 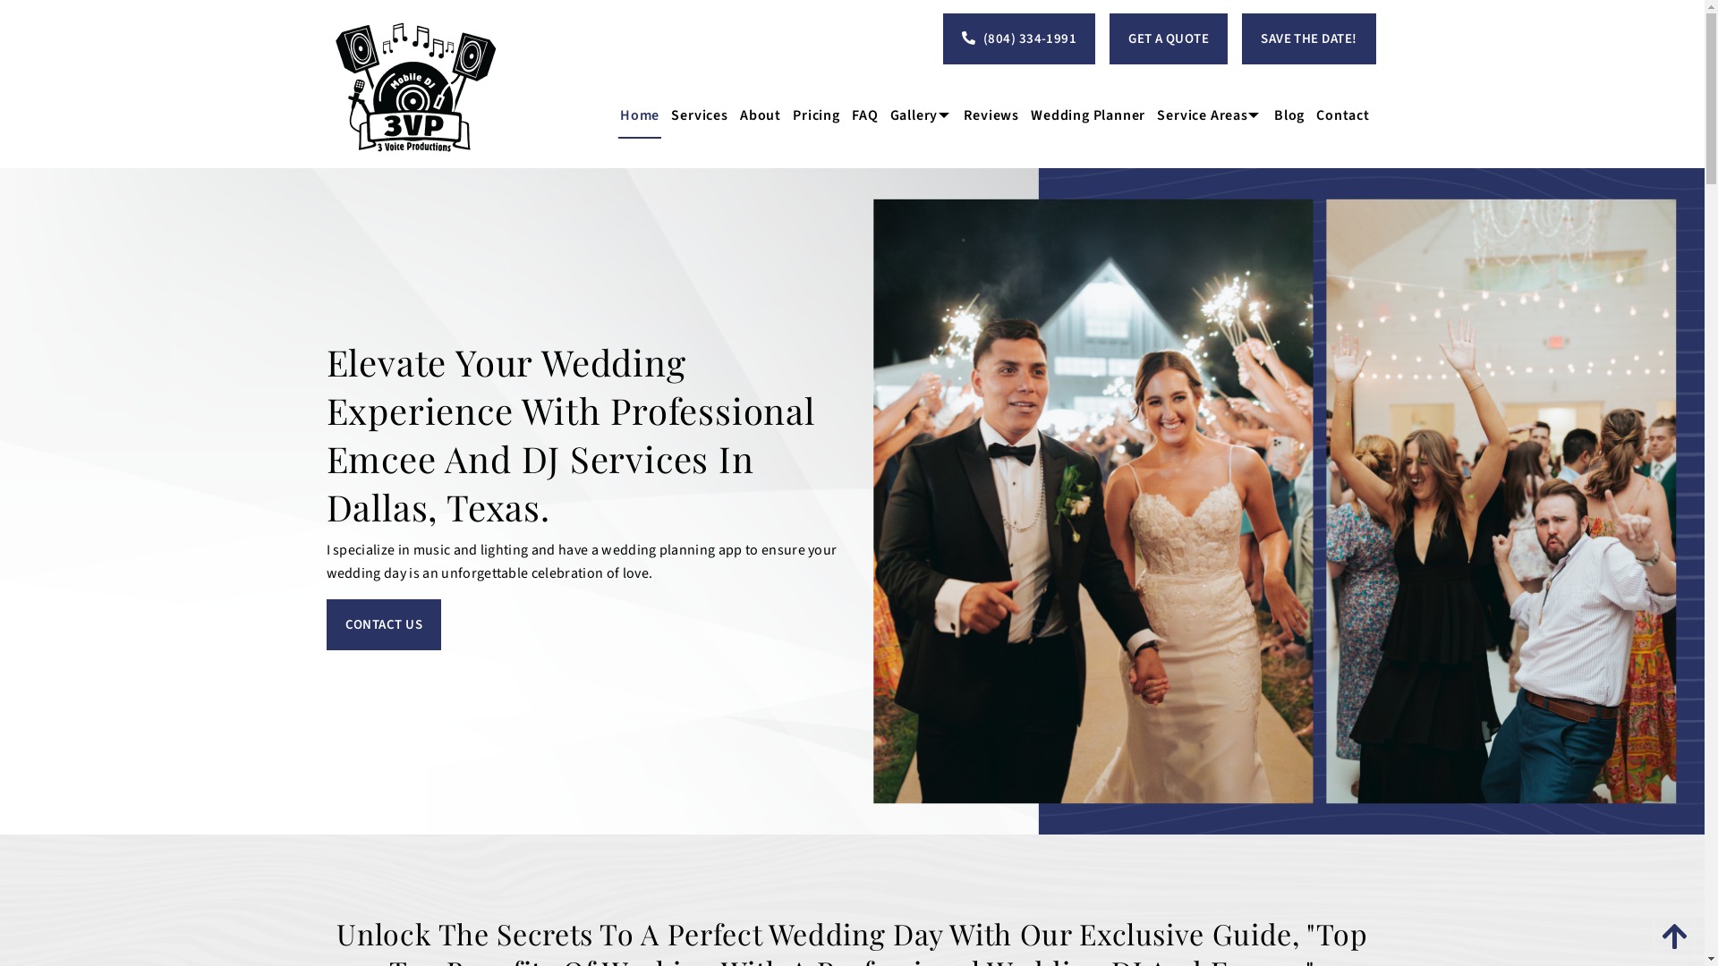 What do you see at coordinates (639, 116) in the screenshot?
I see `Home` at bounding box center [639, 116].